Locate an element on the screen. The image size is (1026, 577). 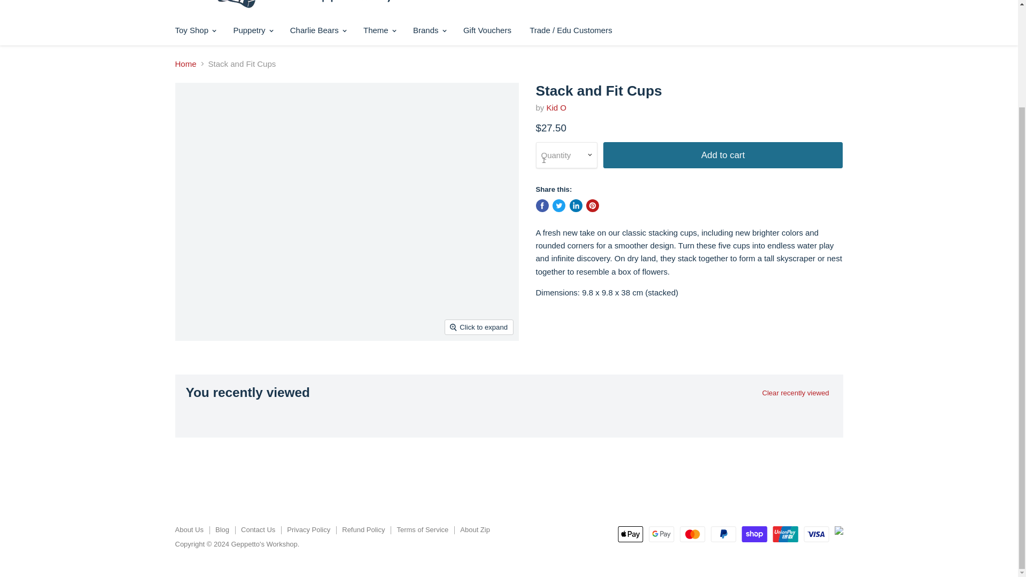
Google Pay is located at coordinates (661, 534).